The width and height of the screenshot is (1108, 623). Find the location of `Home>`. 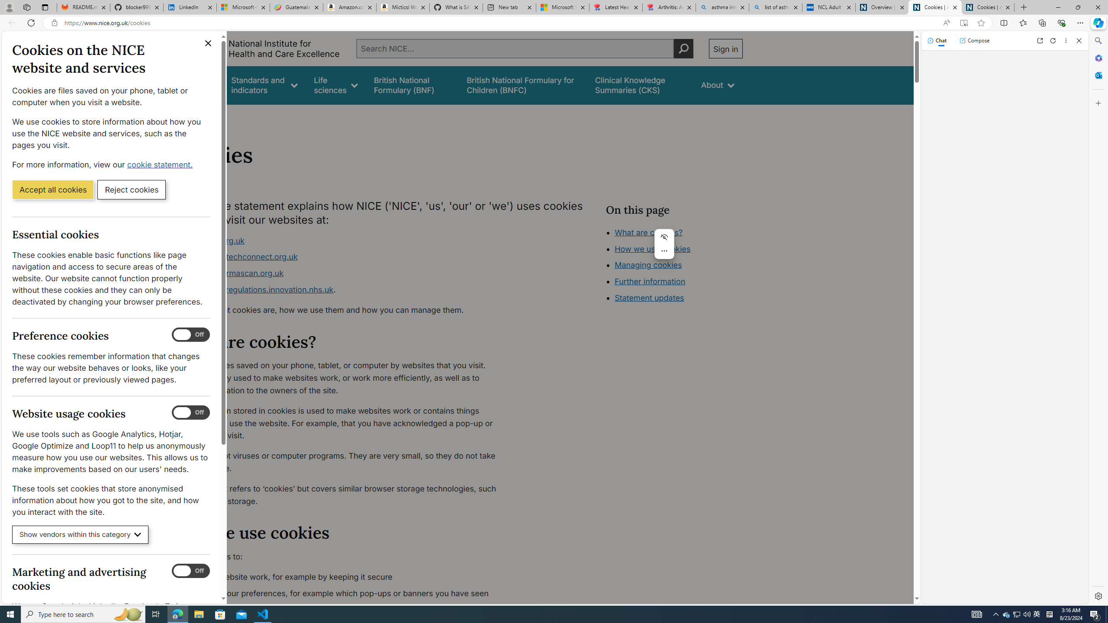

Home> is located at coordinates (188, 116).